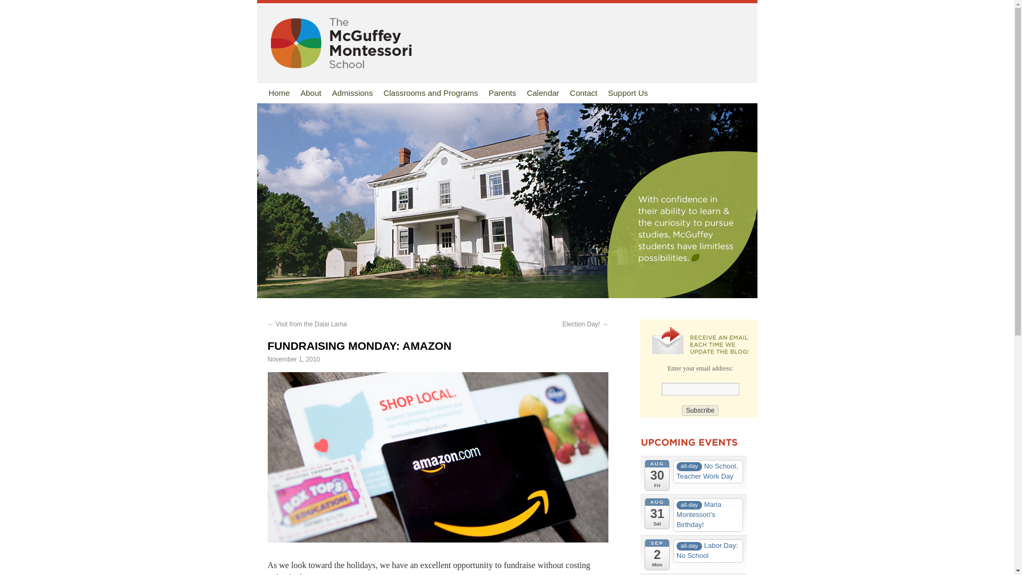  Describe the element at coordinates (502, 93) in the screenshot. I see `Parents` at that location.